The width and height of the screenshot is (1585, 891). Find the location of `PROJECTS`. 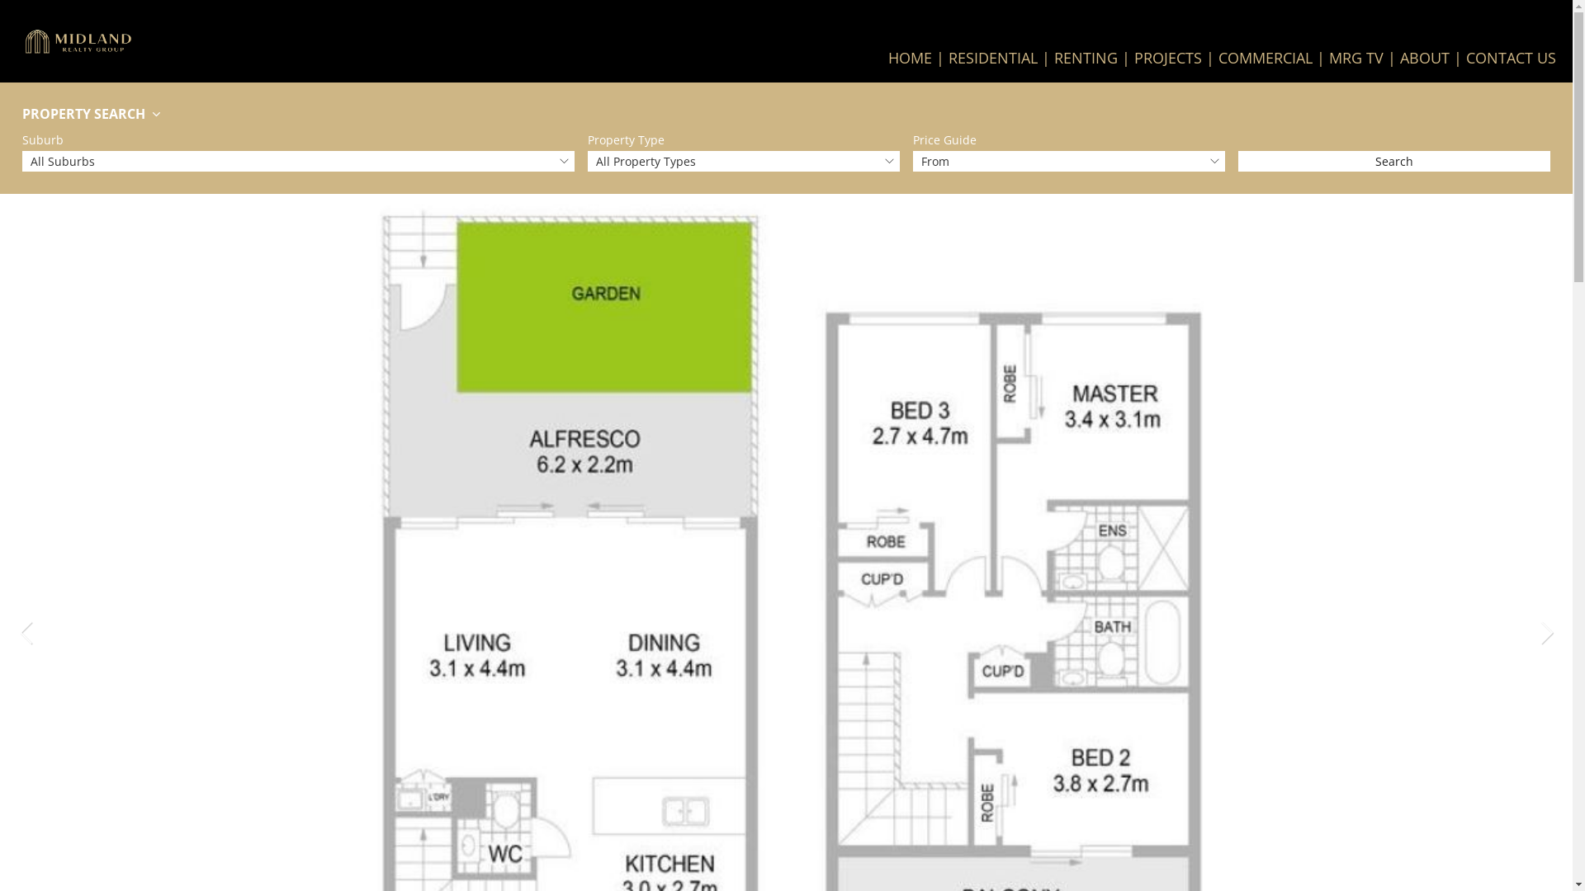

PROJECTS is located at coordinates (1176, 58).